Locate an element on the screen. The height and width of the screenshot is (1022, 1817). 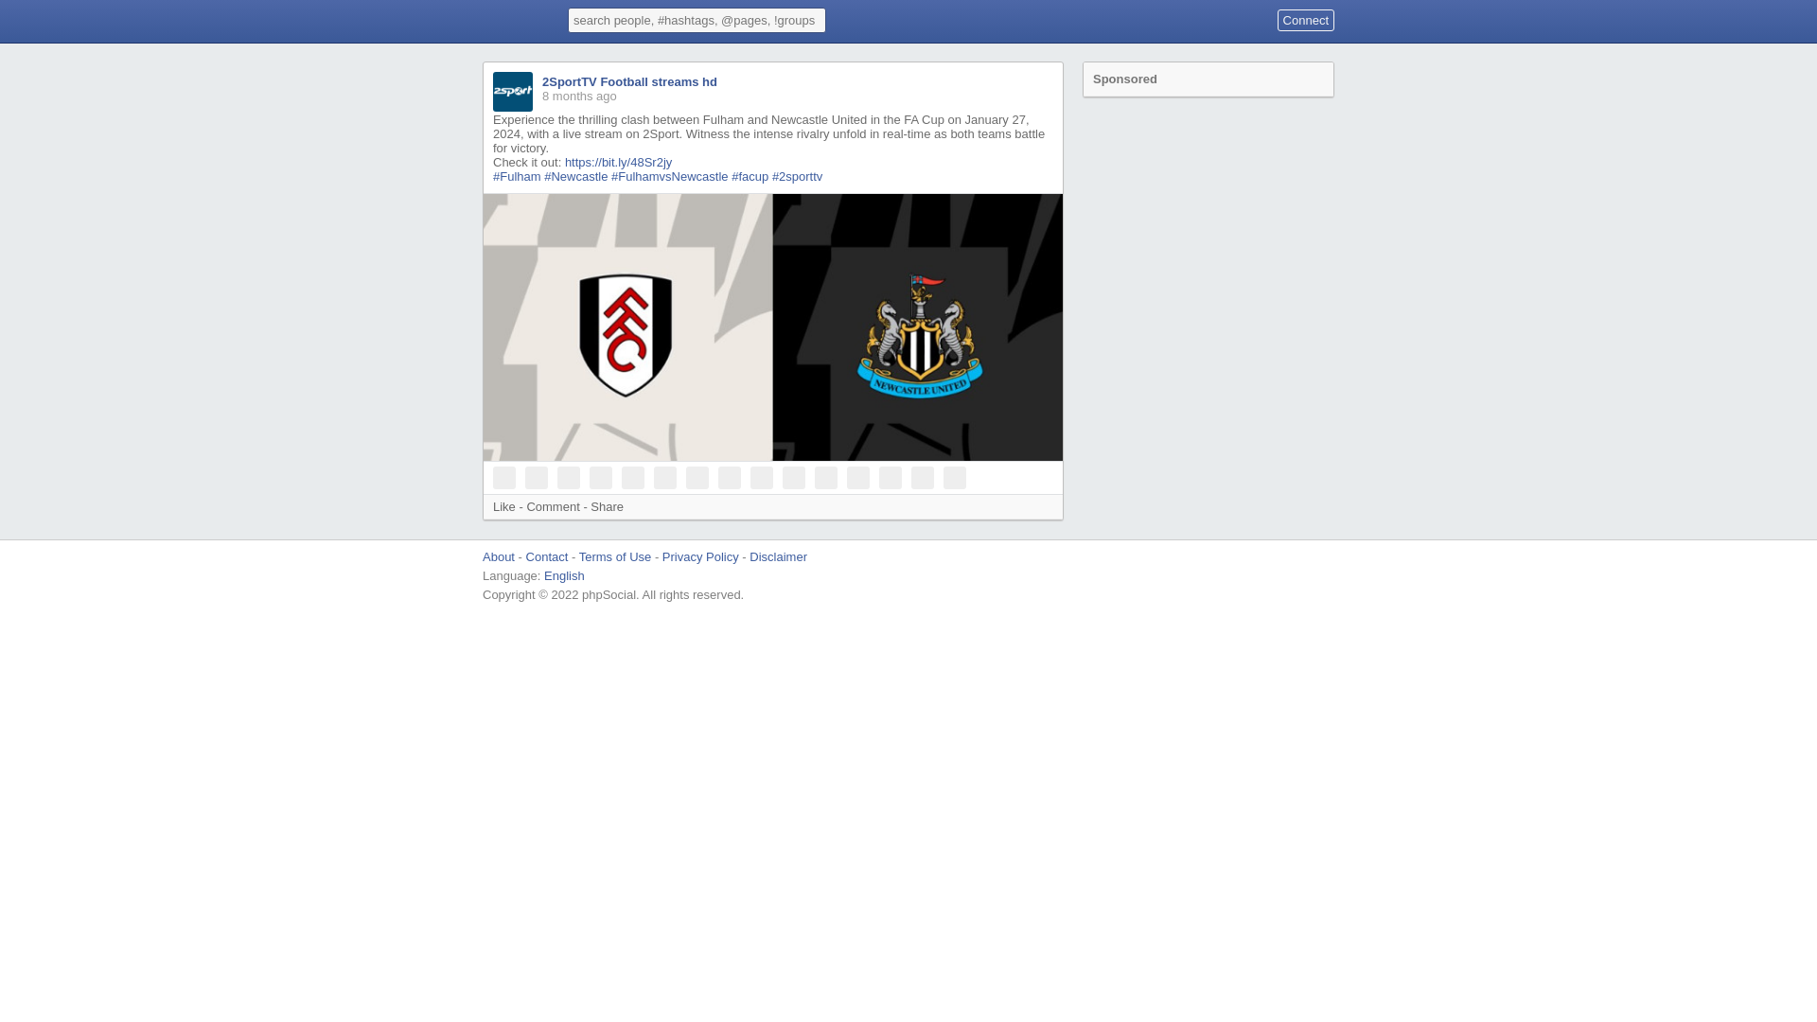
Like is located at coordinates (503, 507).